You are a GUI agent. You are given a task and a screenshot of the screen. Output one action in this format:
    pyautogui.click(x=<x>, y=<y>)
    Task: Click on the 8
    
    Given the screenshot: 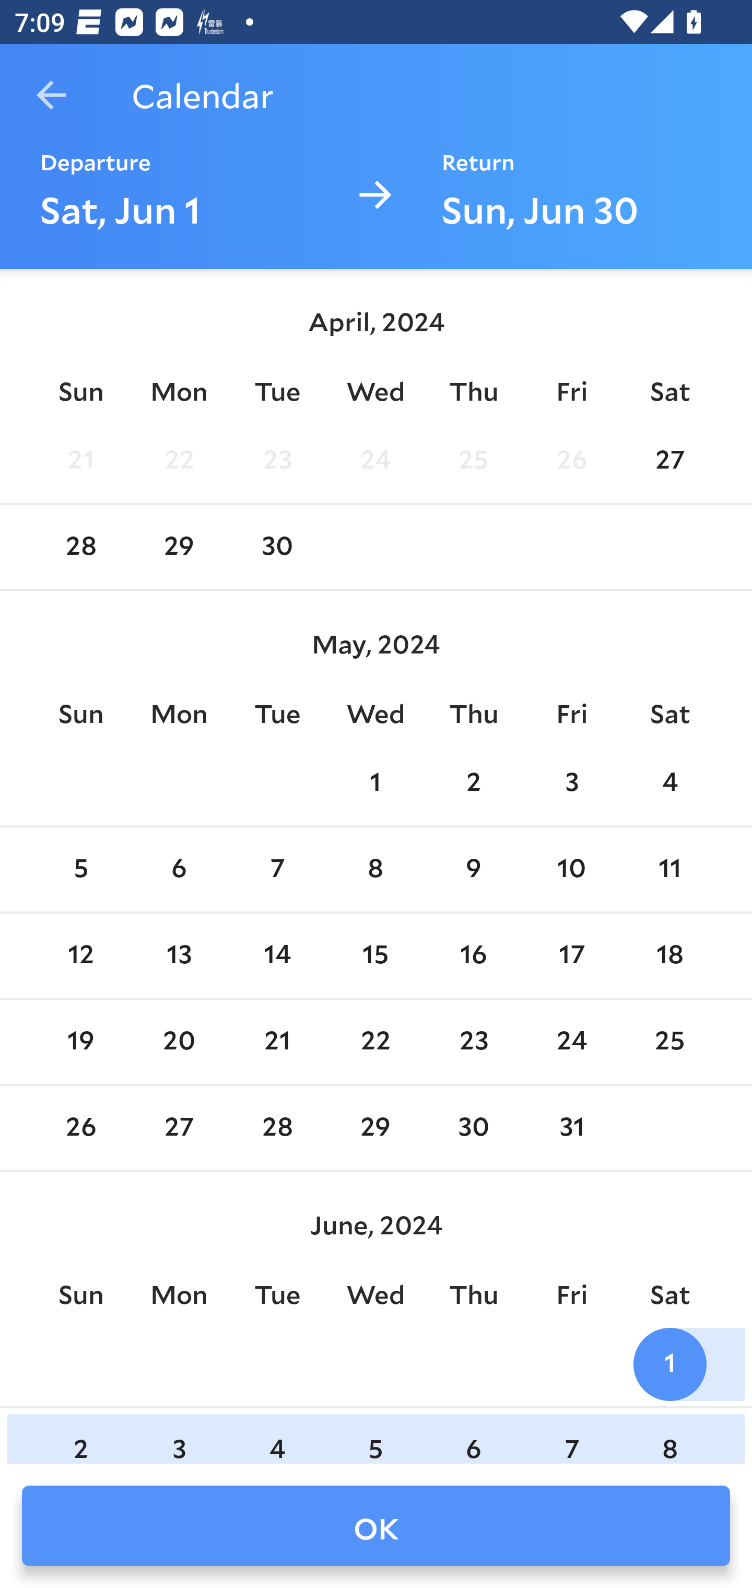 What is the action you would take?
    pyautogui.click(x=375, y=870)
    